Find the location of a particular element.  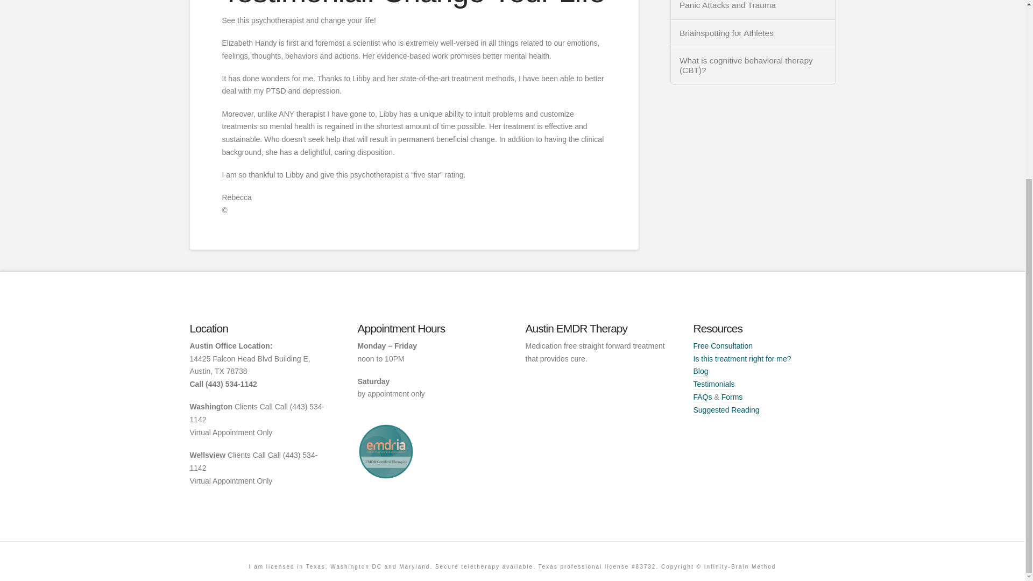

FAQs is located at coordinates (702, 398).